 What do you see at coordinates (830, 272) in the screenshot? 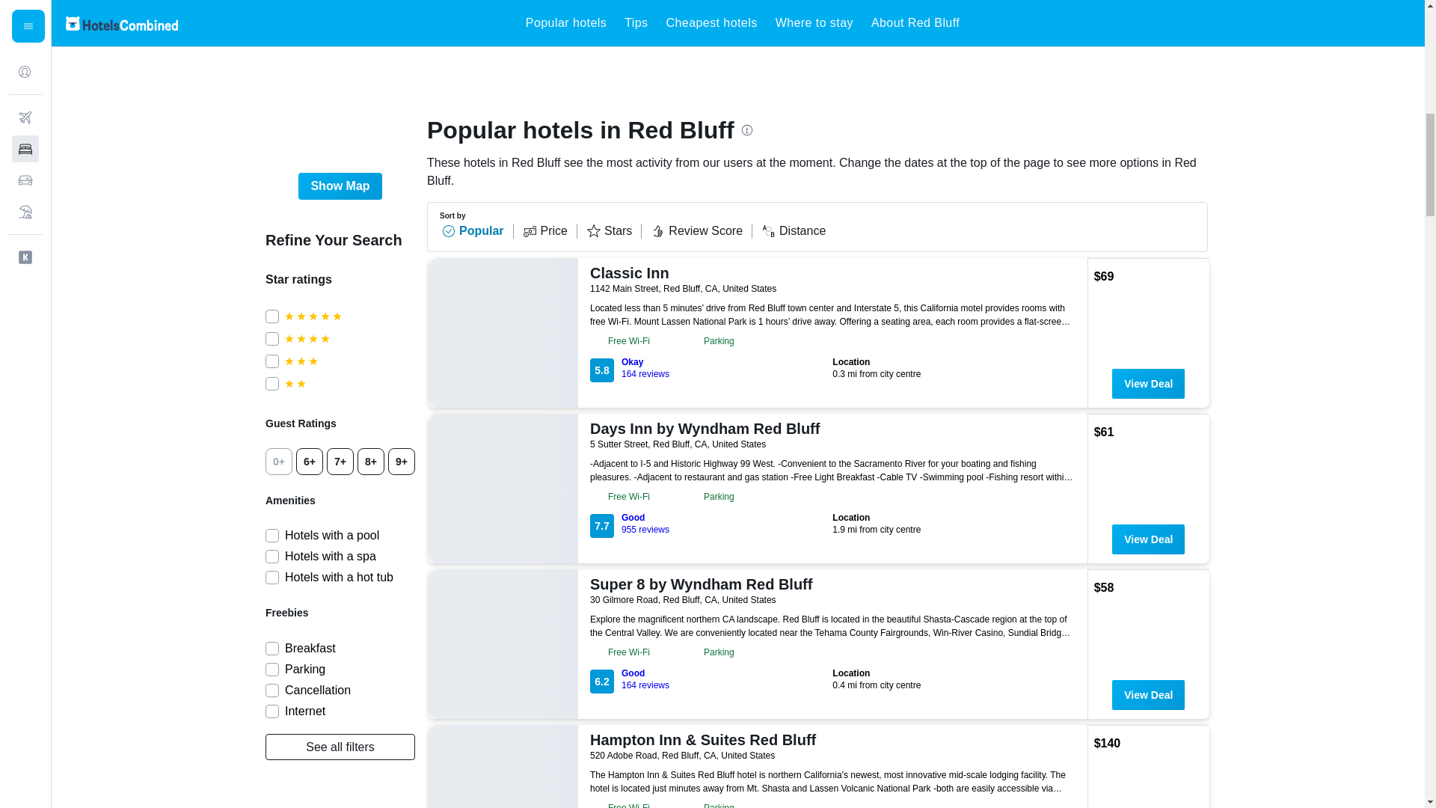
I see `Classic Inn` at bounding box center [830, 272].